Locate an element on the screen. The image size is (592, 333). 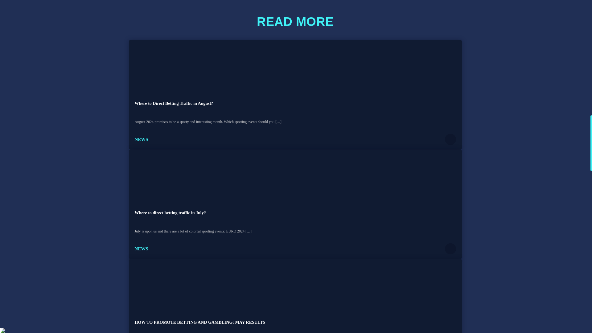
Where to direct betting traffic in July? is located at coordinates (170, 213).